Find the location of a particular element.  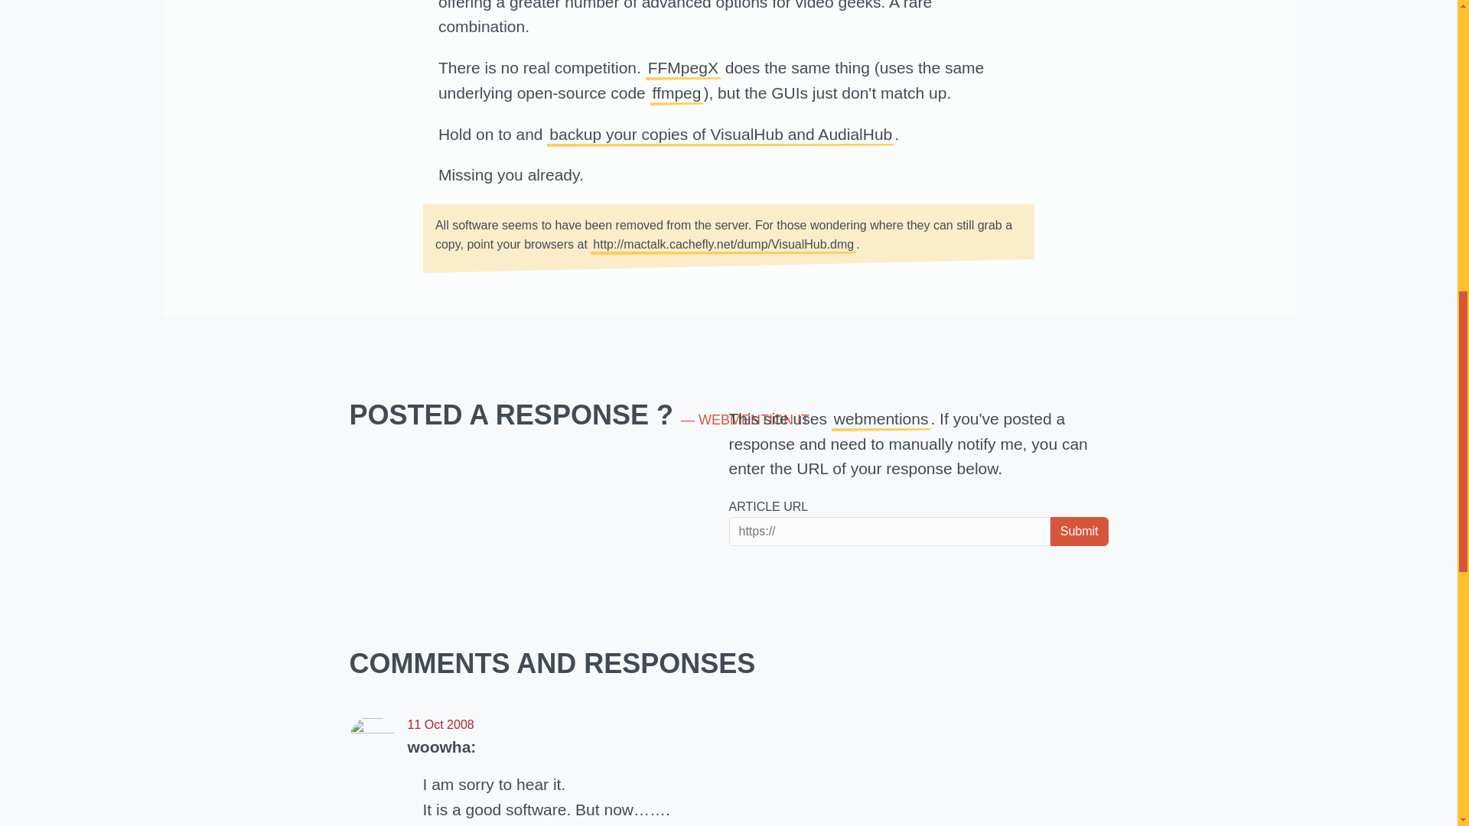

How to backup VisualHub is located at coordinates (721, 134).